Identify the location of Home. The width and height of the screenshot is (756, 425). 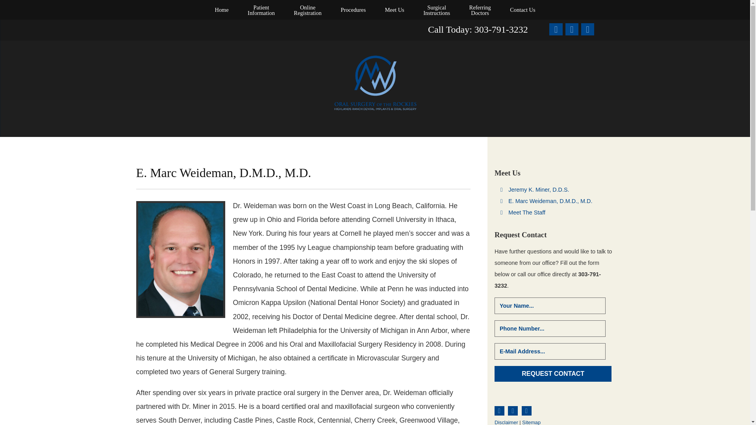
(221, 9).